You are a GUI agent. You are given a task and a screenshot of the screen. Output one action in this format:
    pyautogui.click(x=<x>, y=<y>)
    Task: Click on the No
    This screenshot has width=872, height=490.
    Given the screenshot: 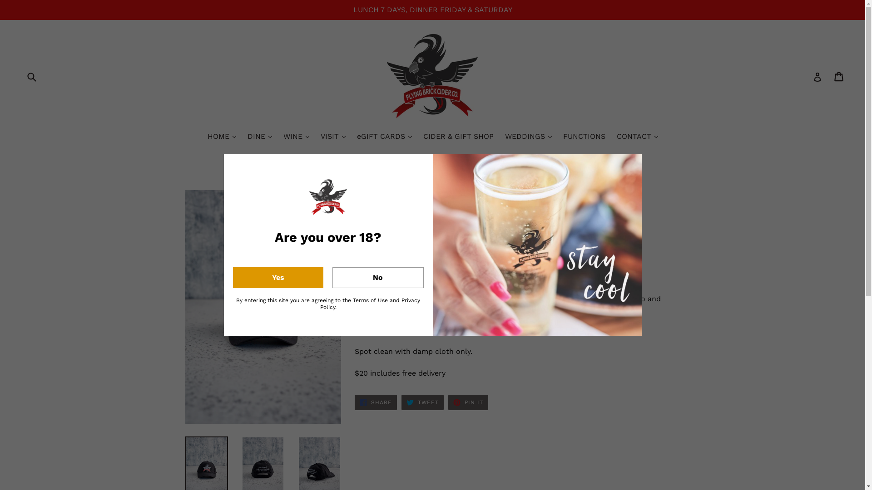 What is the action you would take?
    pyautogui.click(x=378, y=278)
    